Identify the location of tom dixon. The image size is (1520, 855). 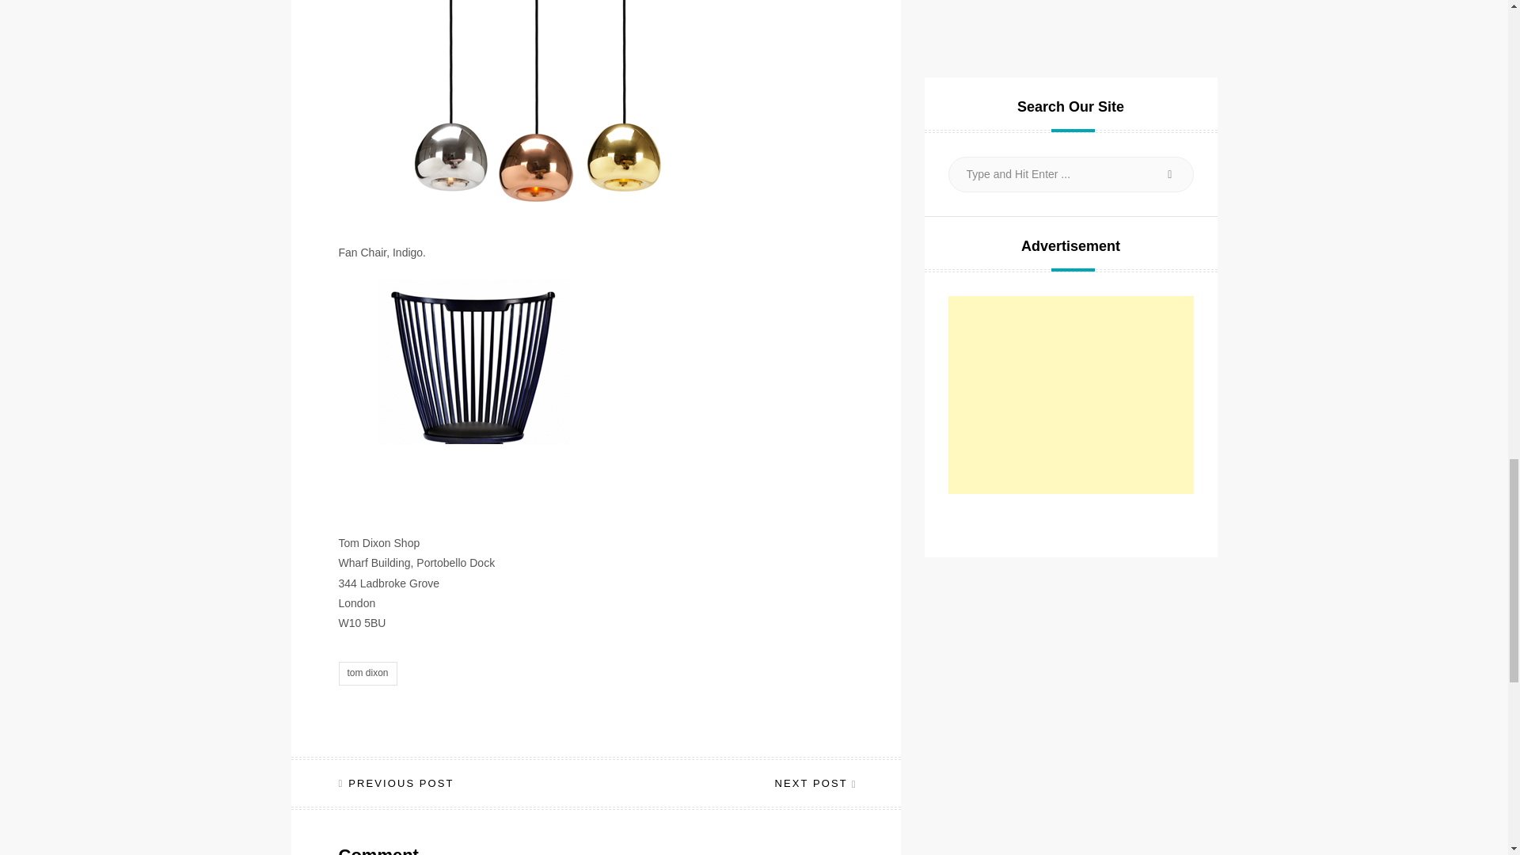
(367, 673).